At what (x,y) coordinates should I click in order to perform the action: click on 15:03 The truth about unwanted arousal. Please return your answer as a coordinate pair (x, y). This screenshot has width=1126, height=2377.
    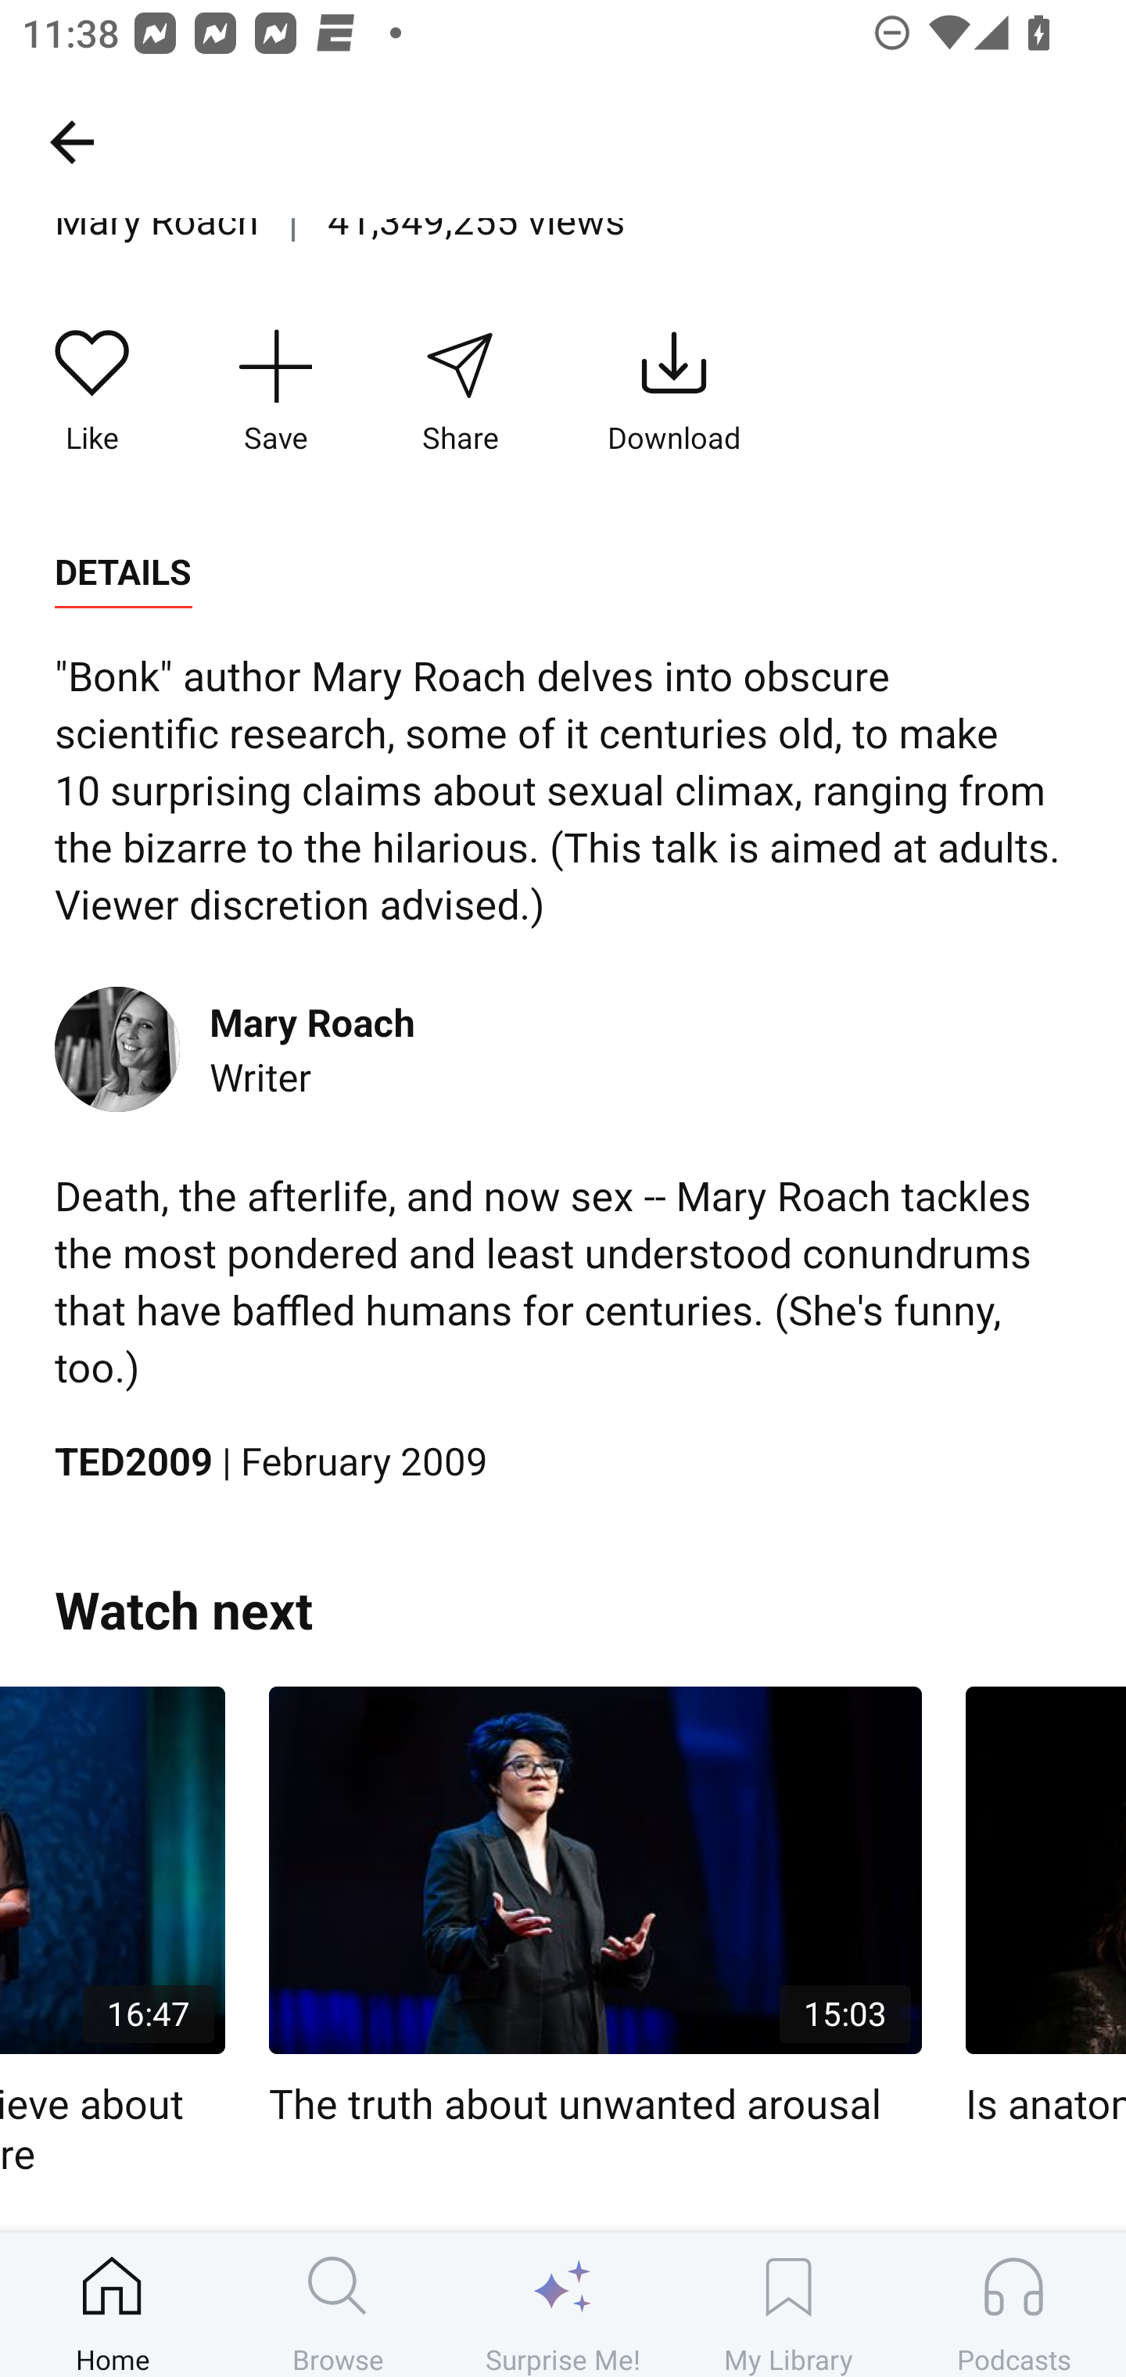
    Looking at the image, I should click on (596, 1908).